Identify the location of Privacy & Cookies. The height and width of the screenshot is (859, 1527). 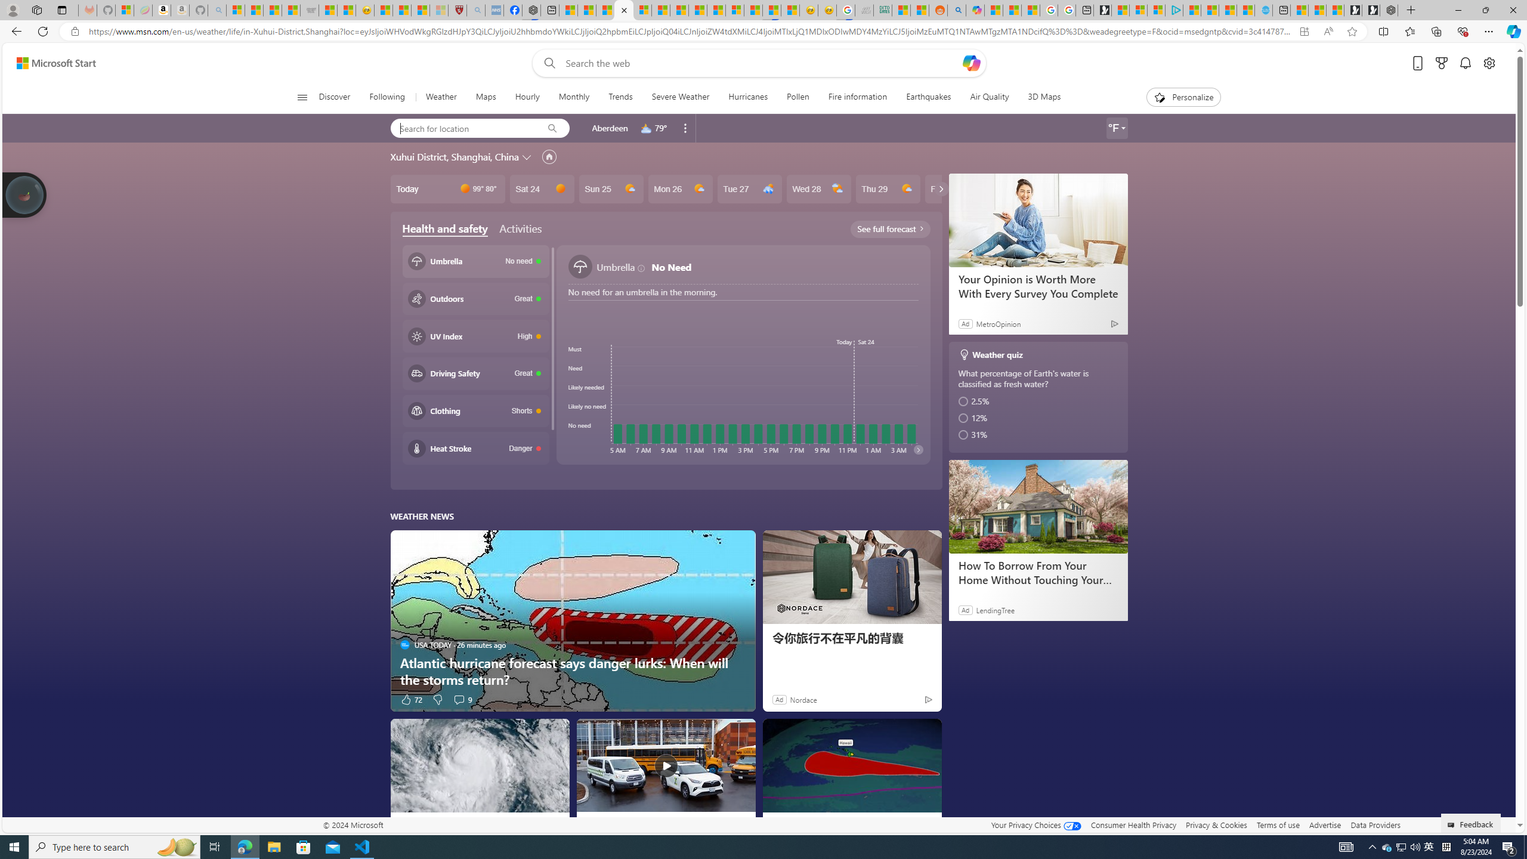
(1217, 824).